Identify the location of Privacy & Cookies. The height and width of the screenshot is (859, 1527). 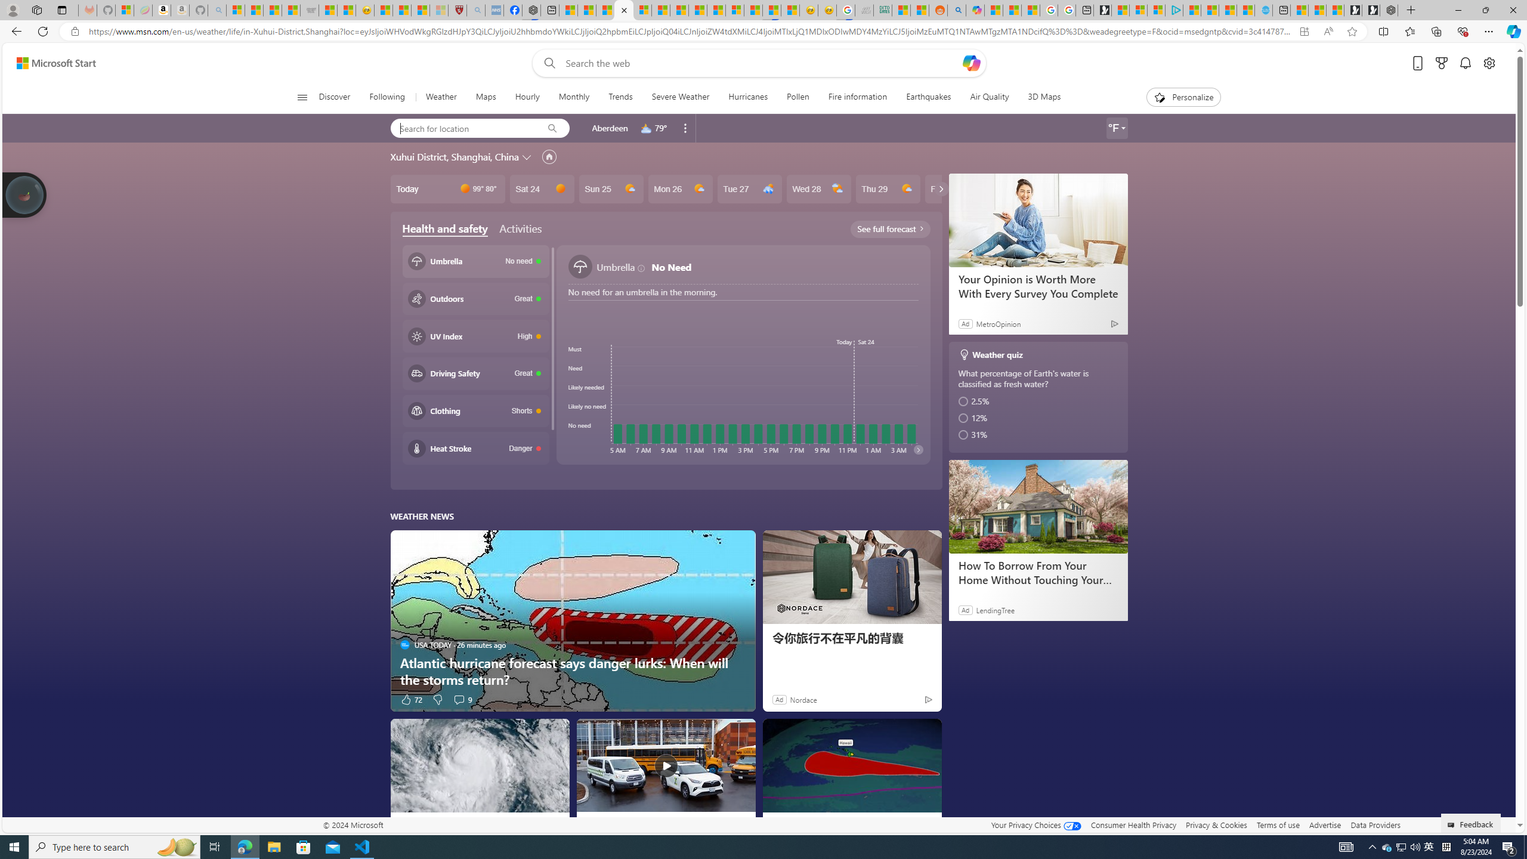
(1217, 824).